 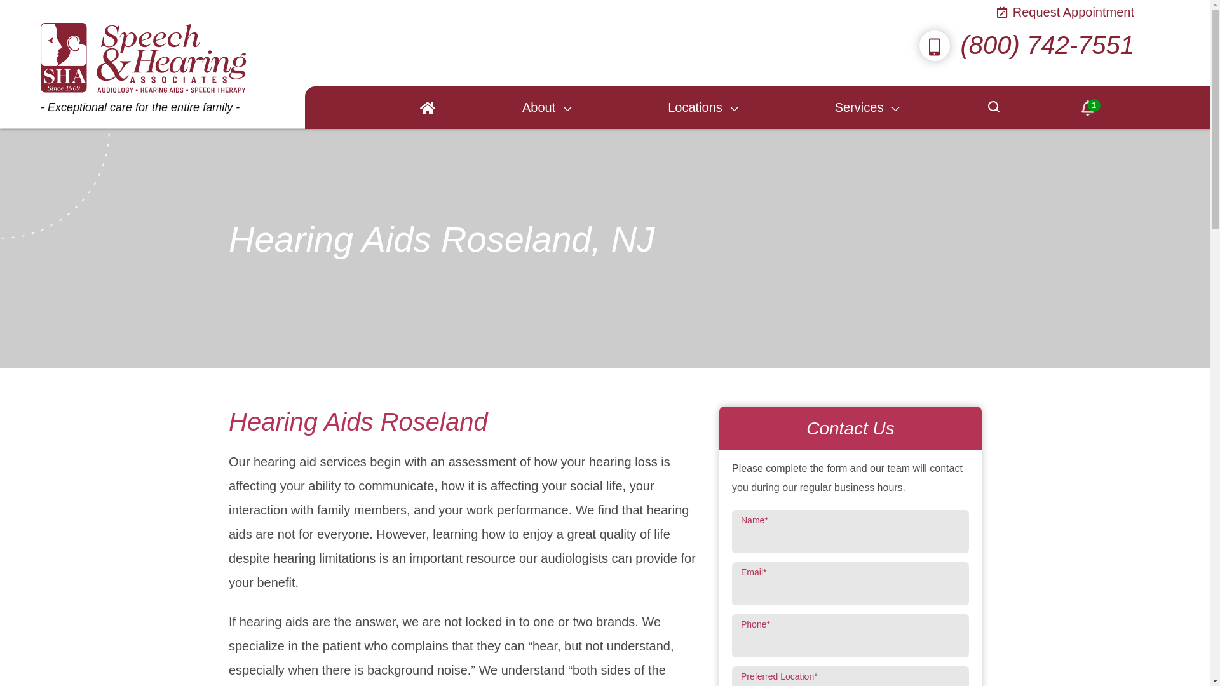 What do you see at coordinates (1066, 13) in the screenshot?
I see `Request Appointment` at bounding box center [1066, 13].